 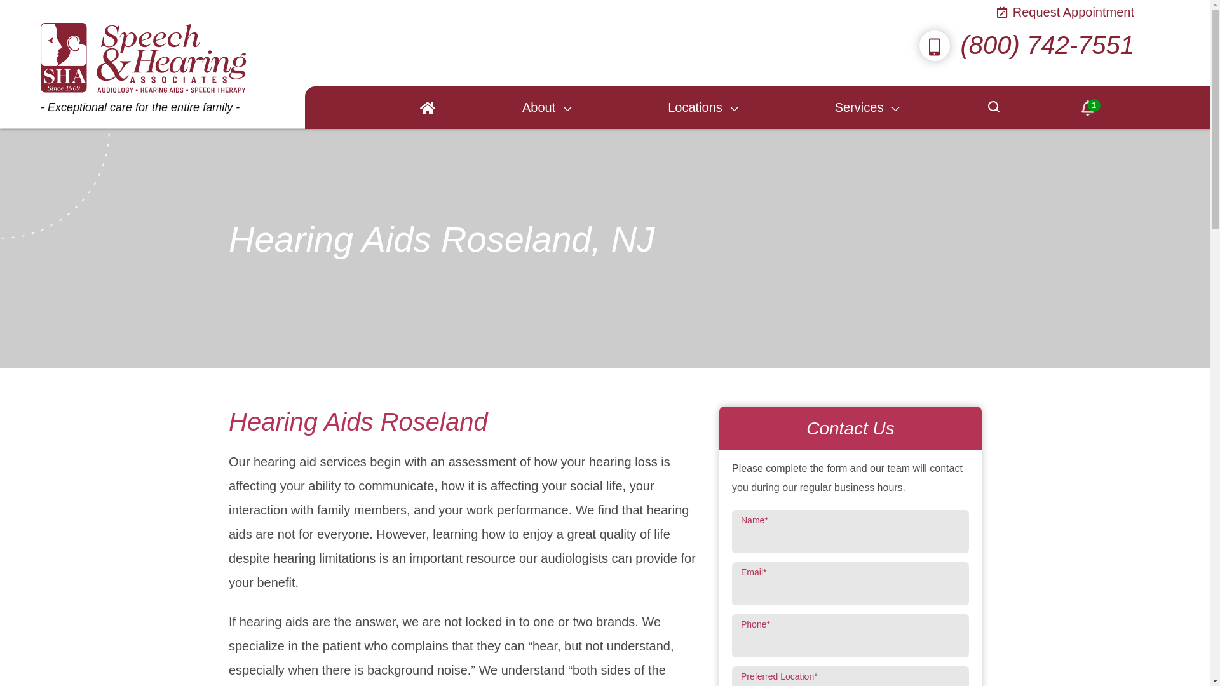 What do you see at coordinates (1066, 13) in the screenshot?
I see `Request Appointment` at bounding box center [1066, 13].